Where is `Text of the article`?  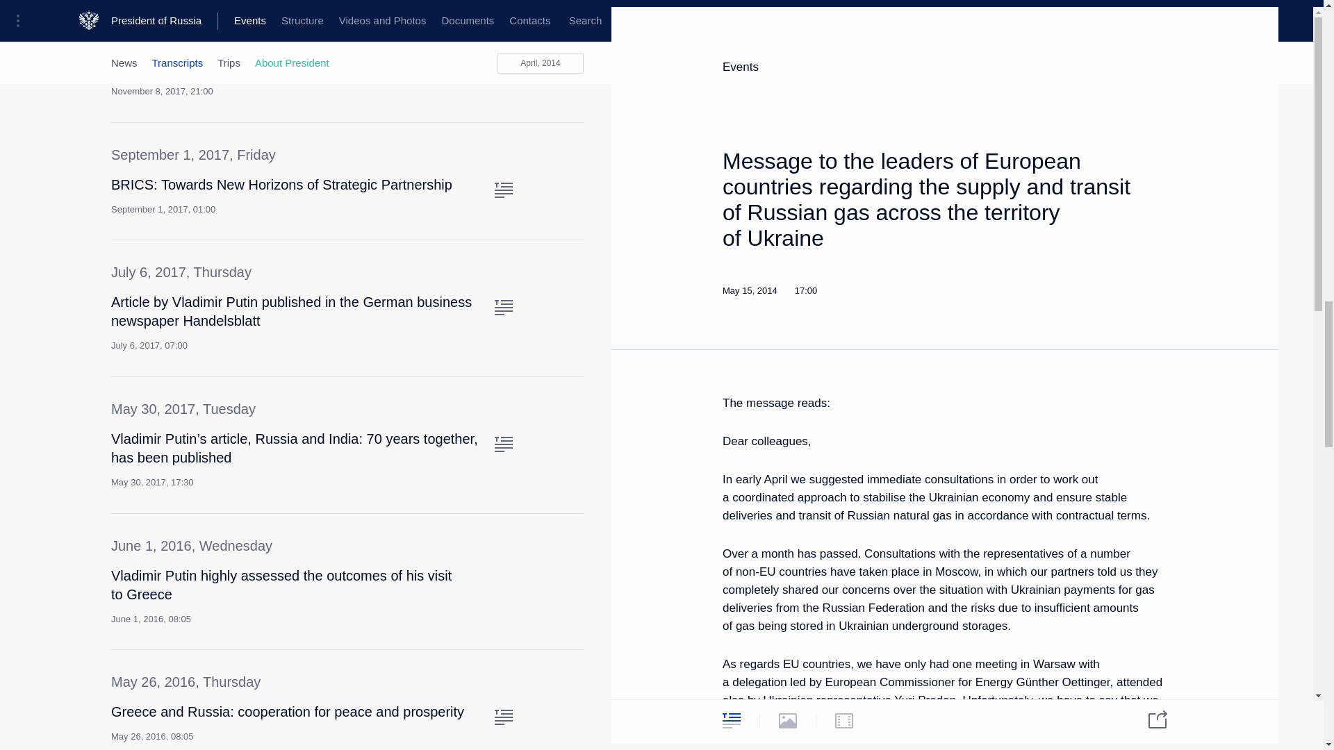
Text of the article is located at coordinates (503, 717).